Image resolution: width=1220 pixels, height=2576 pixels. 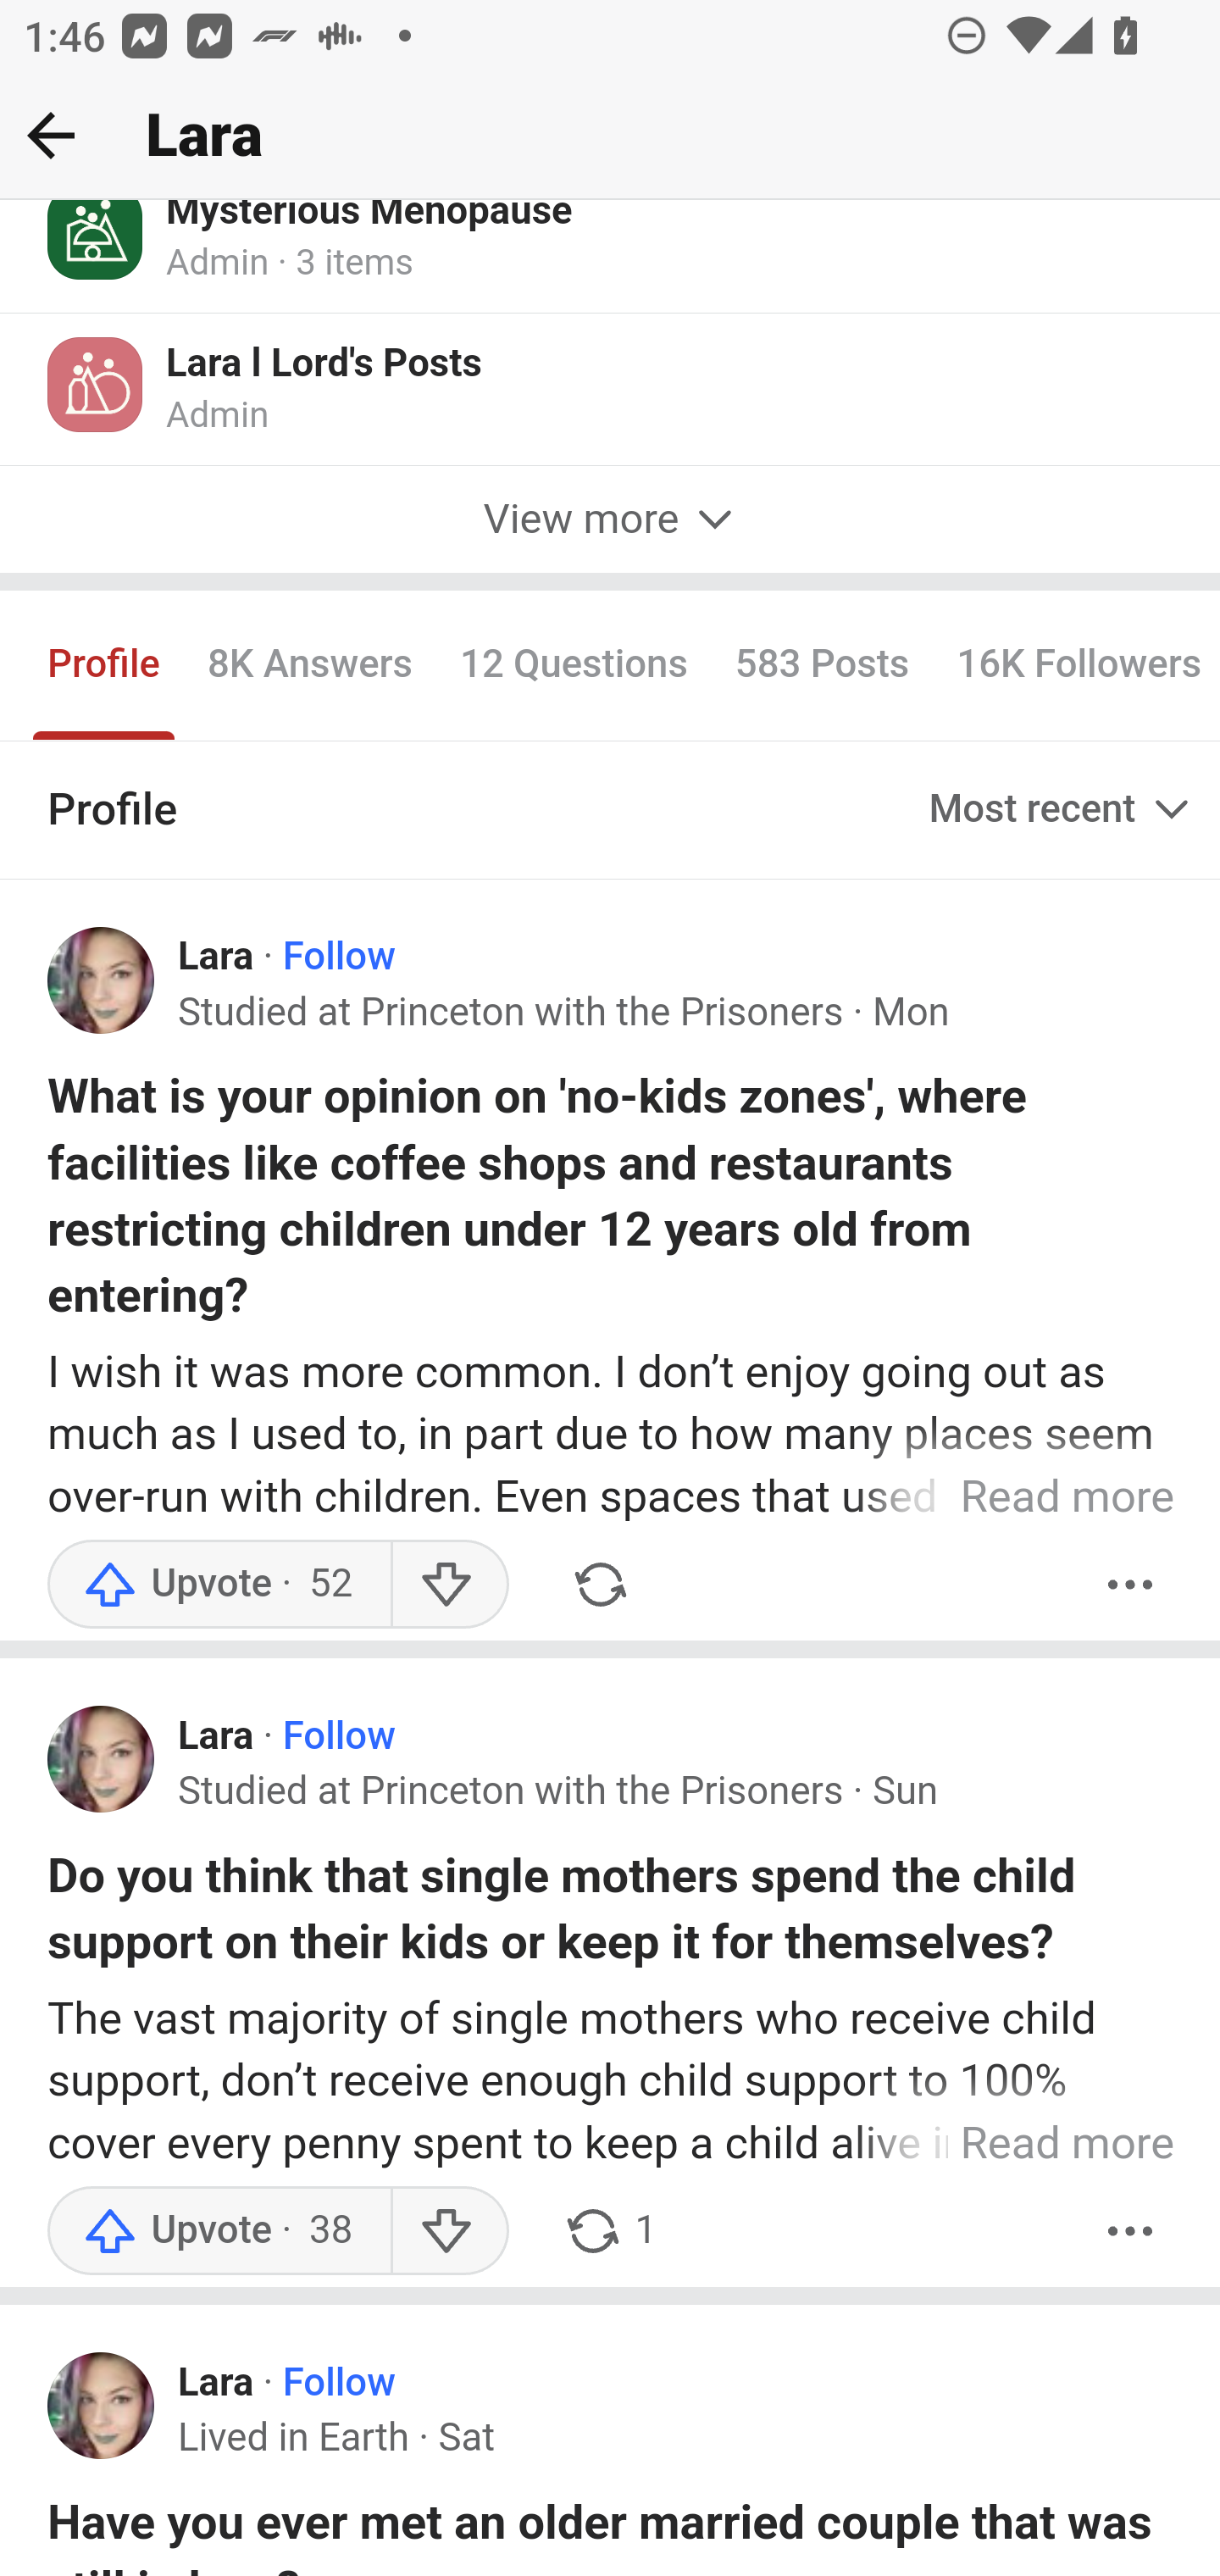 I want to click on Lara l Lord's Posts, so click(x=324, y=368).